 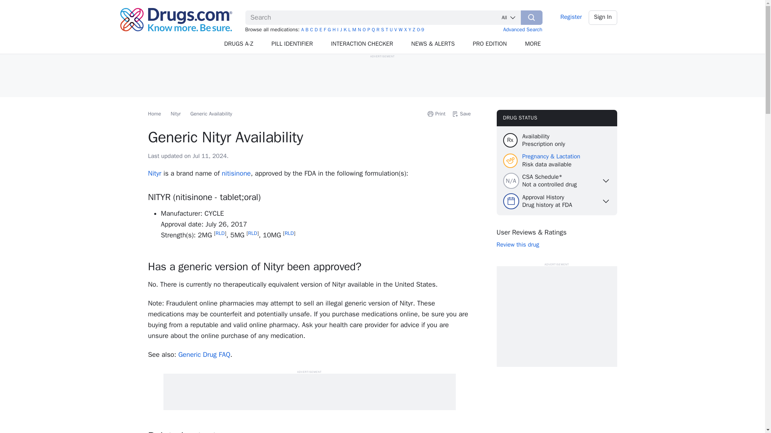 What do you see at coordinates (292, 44) in the screenshot?
I see `PILL IDENTIFIER` at bounding box center [292, 44].